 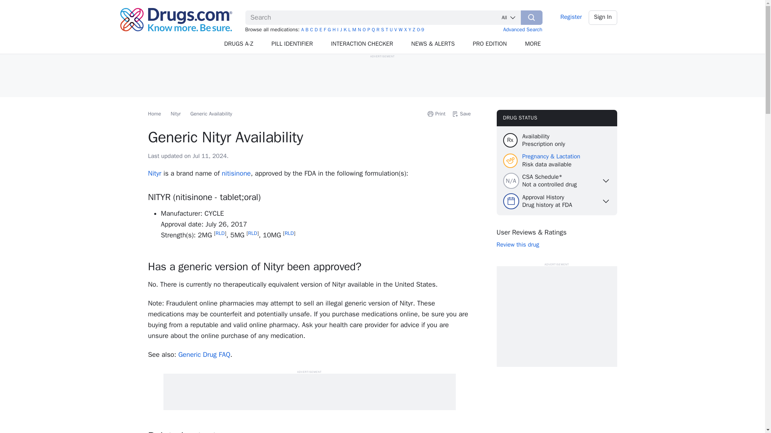 What do you see at coordinates (292, 44) in the screenshot?
I see `PILL IDENTIFIER` at bounding box center [292, 44].